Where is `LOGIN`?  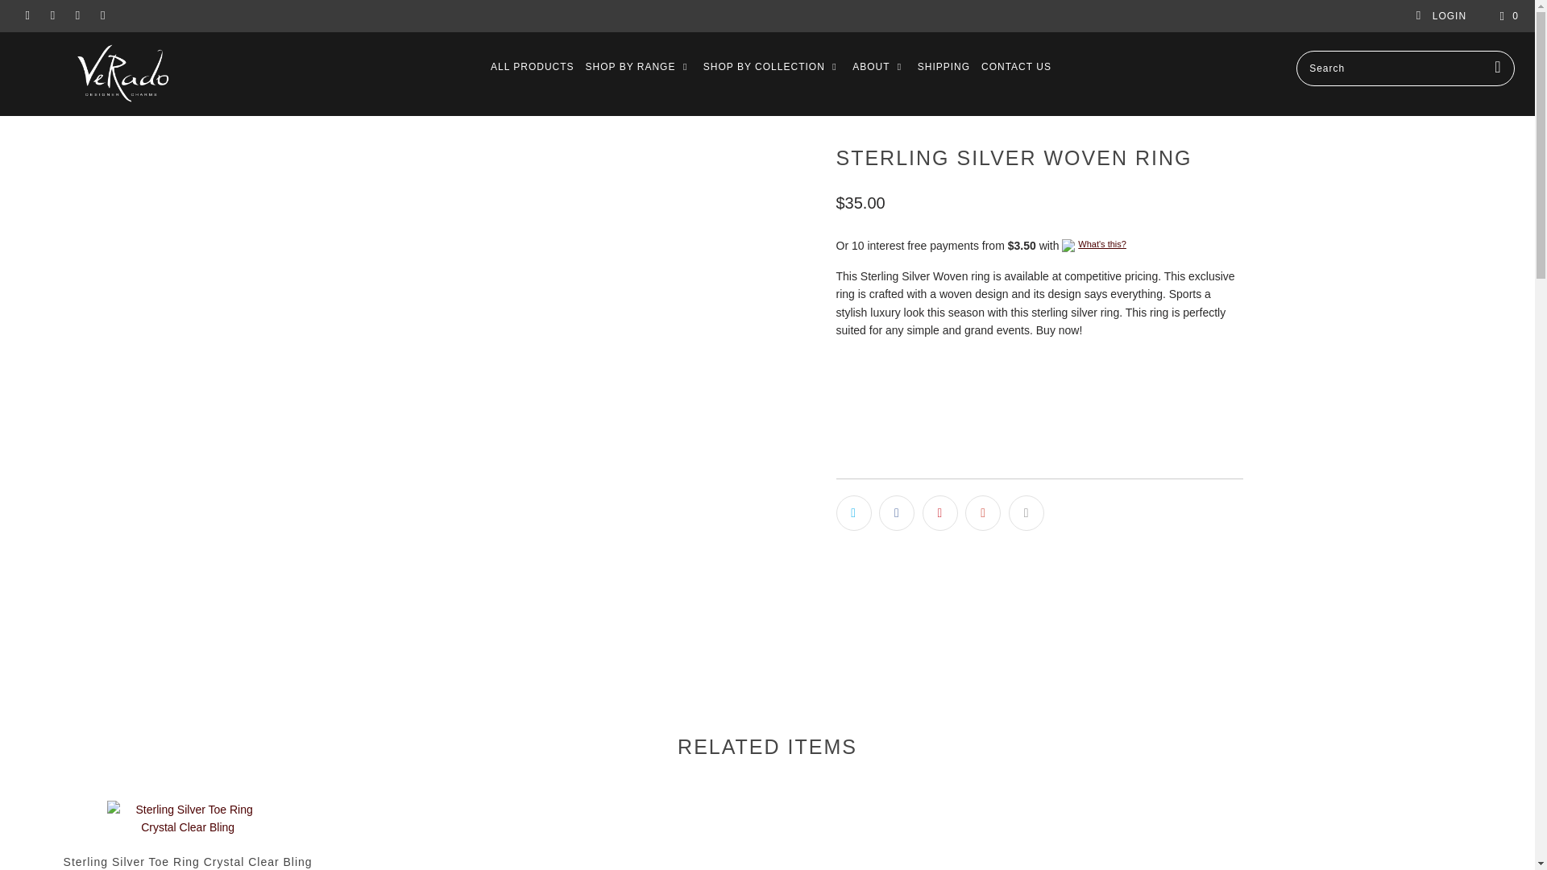 LOGIN is located at coordinates (1441, 16).